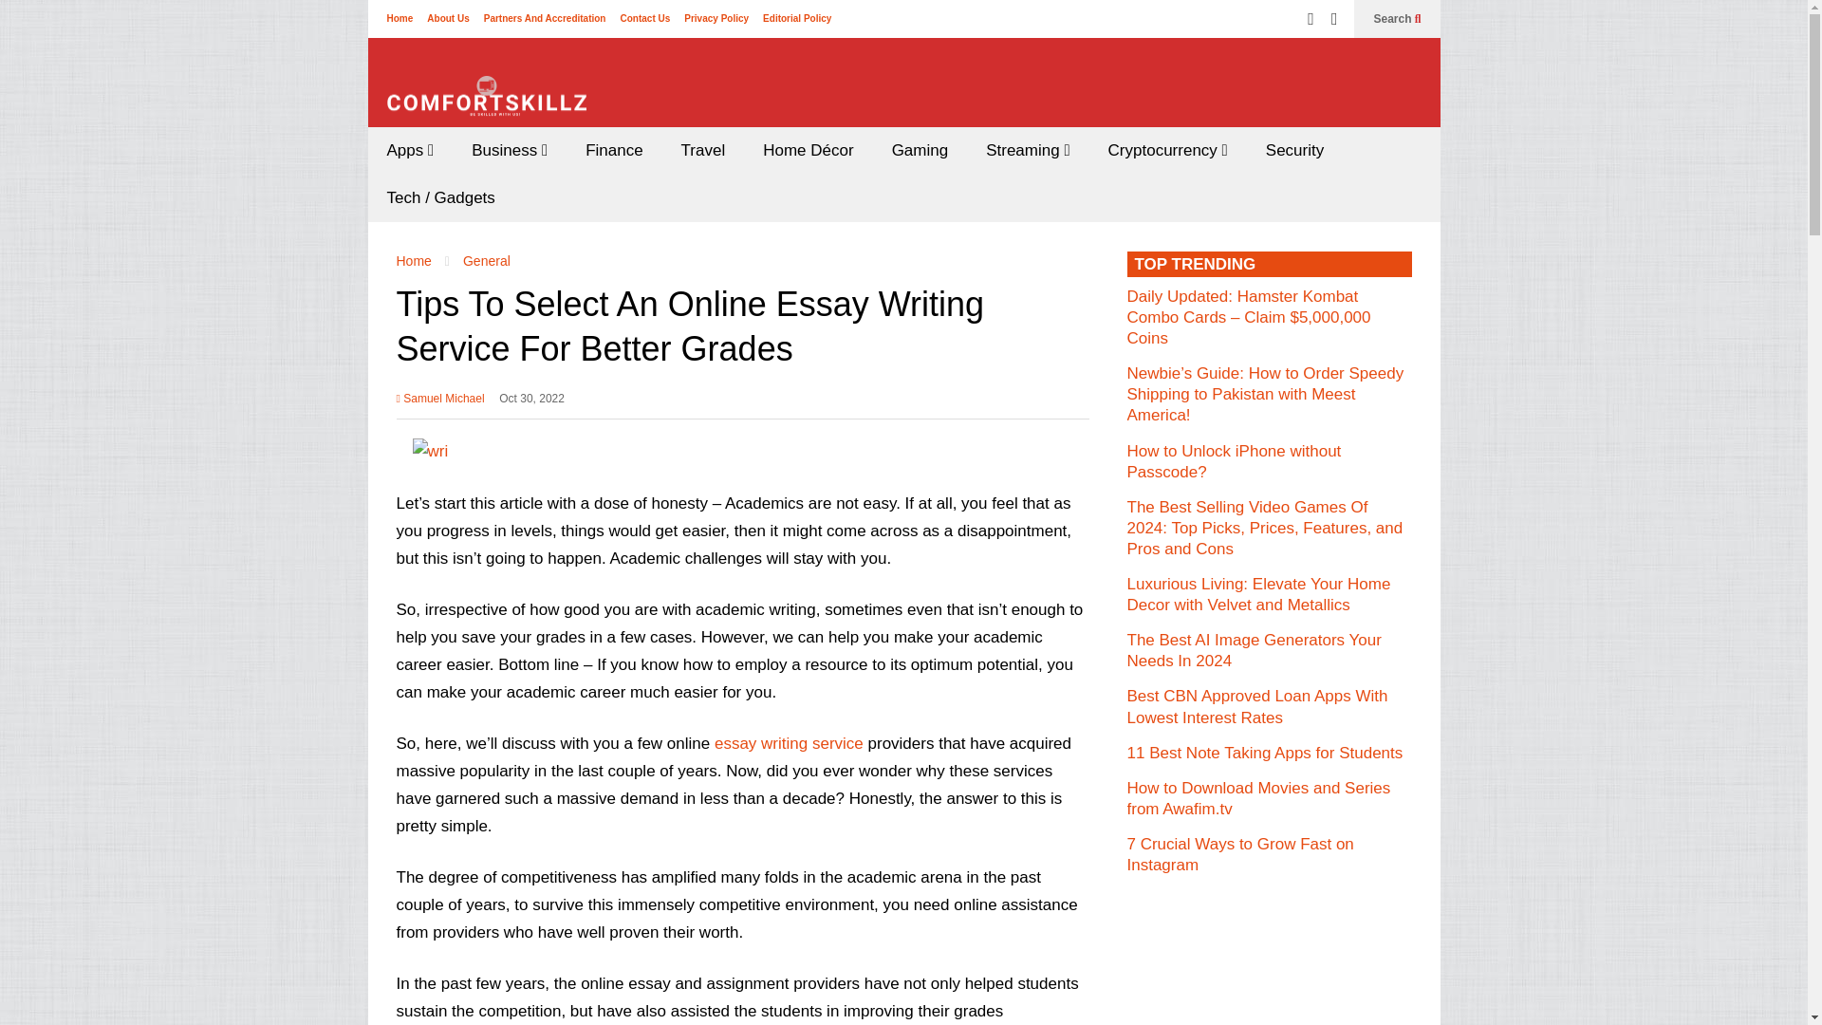  Describe the element at coordinates (644, 18) in the screenshot. I see `Contact Us` at that location.